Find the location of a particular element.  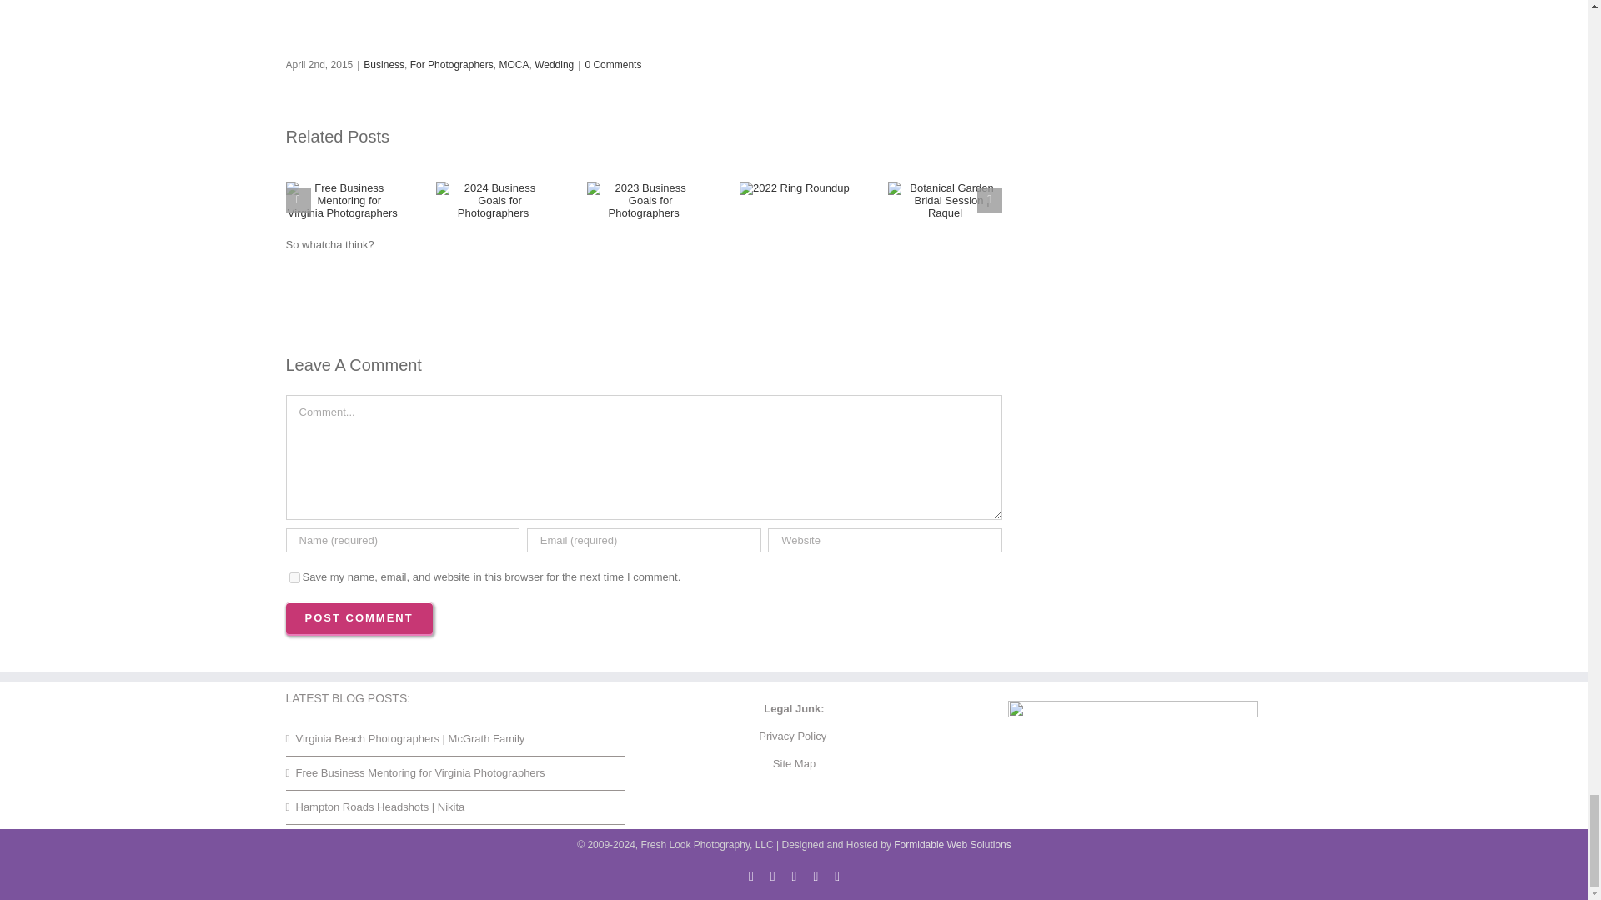

Business is located at coordinates (384, 65).